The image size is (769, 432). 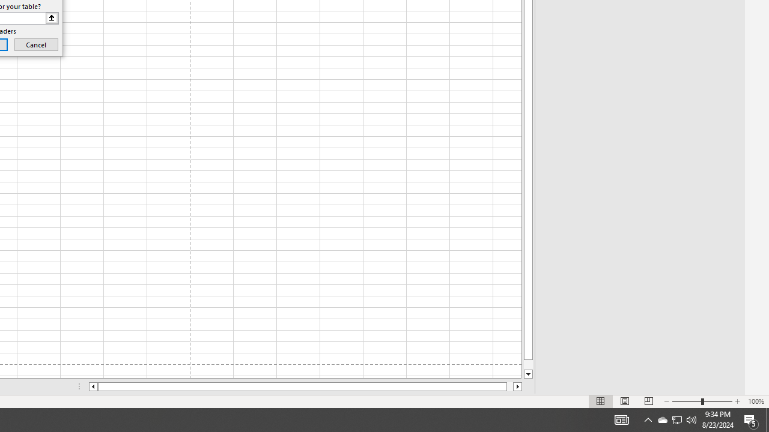 I want to click on Page Break Preview, so click(x=648, y=401).